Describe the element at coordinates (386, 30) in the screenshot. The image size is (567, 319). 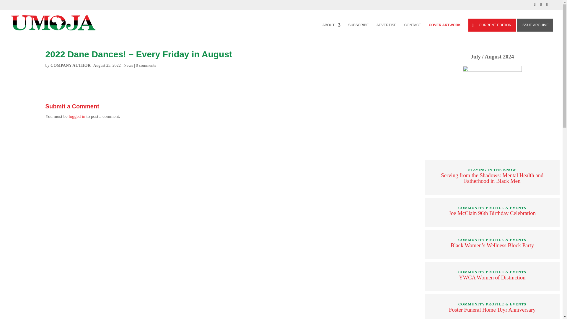
I see `ADVERTISE` at that location.